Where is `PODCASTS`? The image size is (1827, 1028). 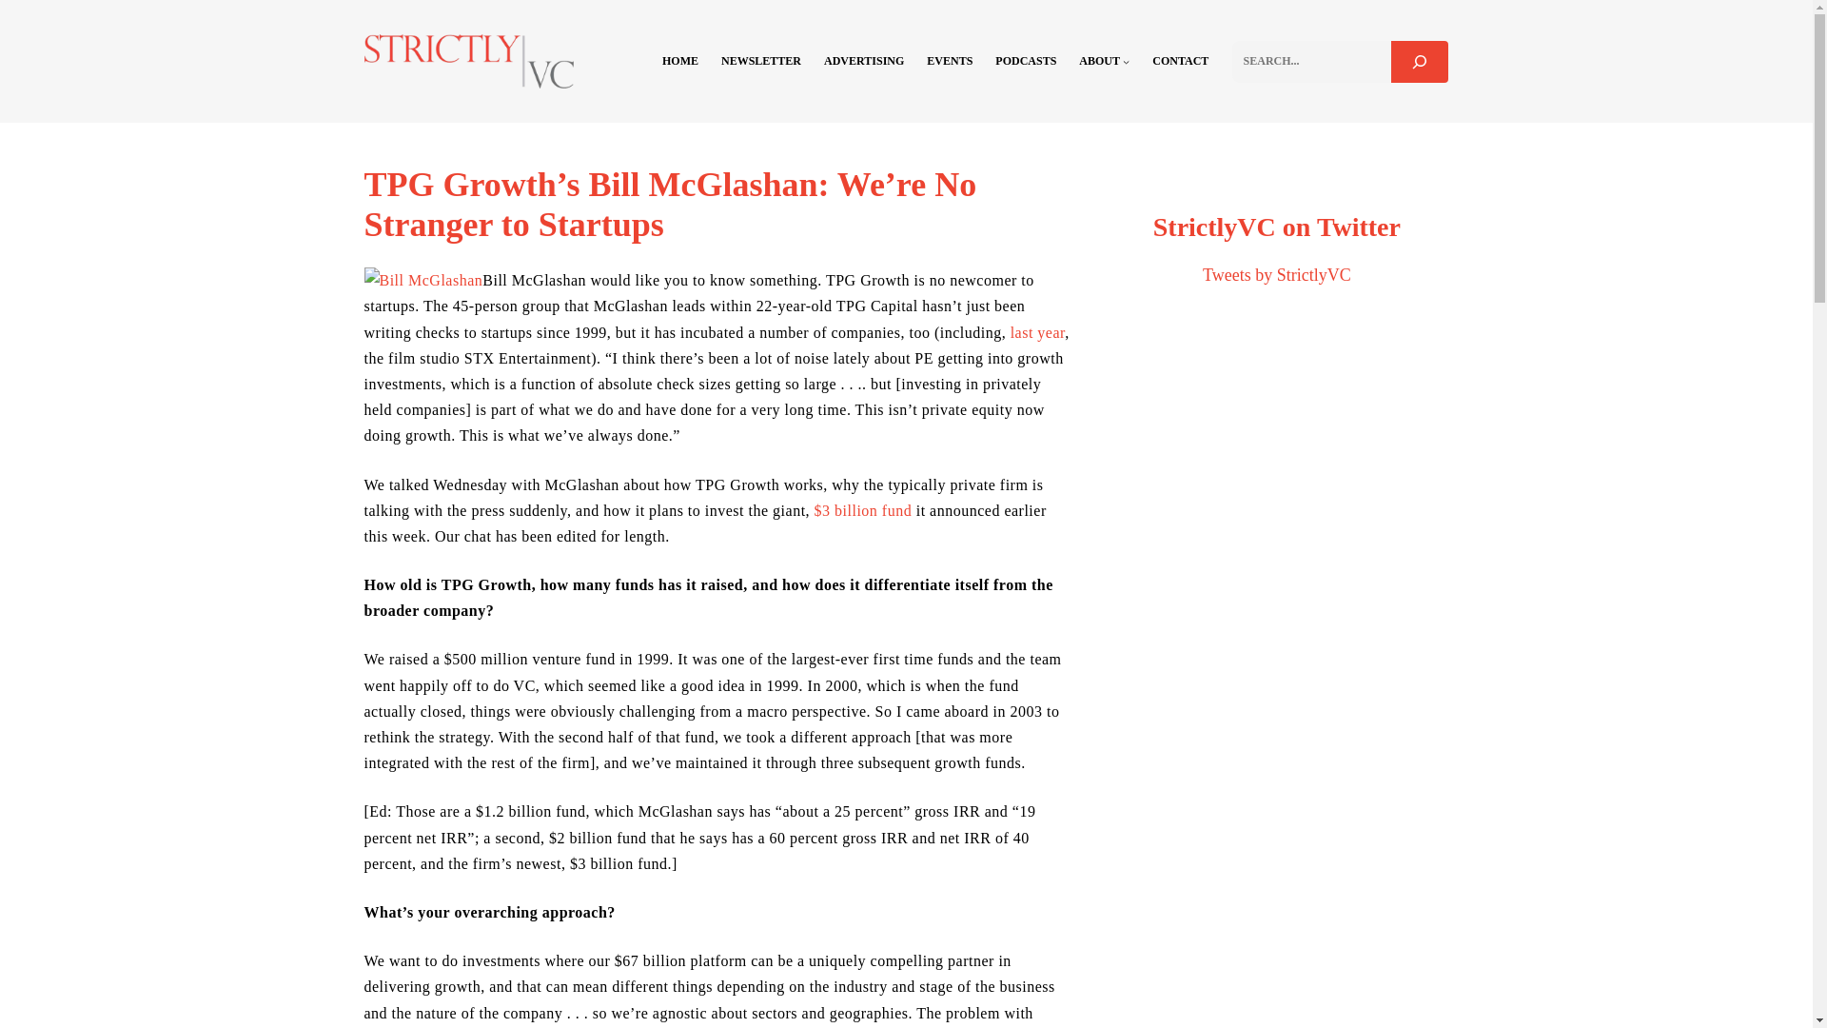
PODCASTS is located at coordinates (1026, 61).